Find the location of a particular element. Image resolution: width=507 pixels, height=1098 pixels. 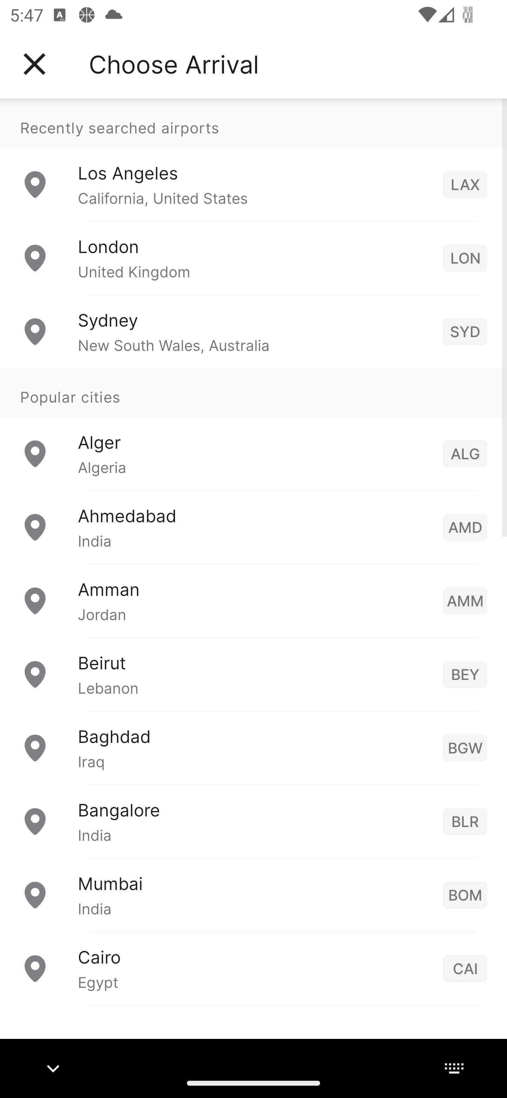

Ahmedabad India AMD is located at coordinates (254, 526).